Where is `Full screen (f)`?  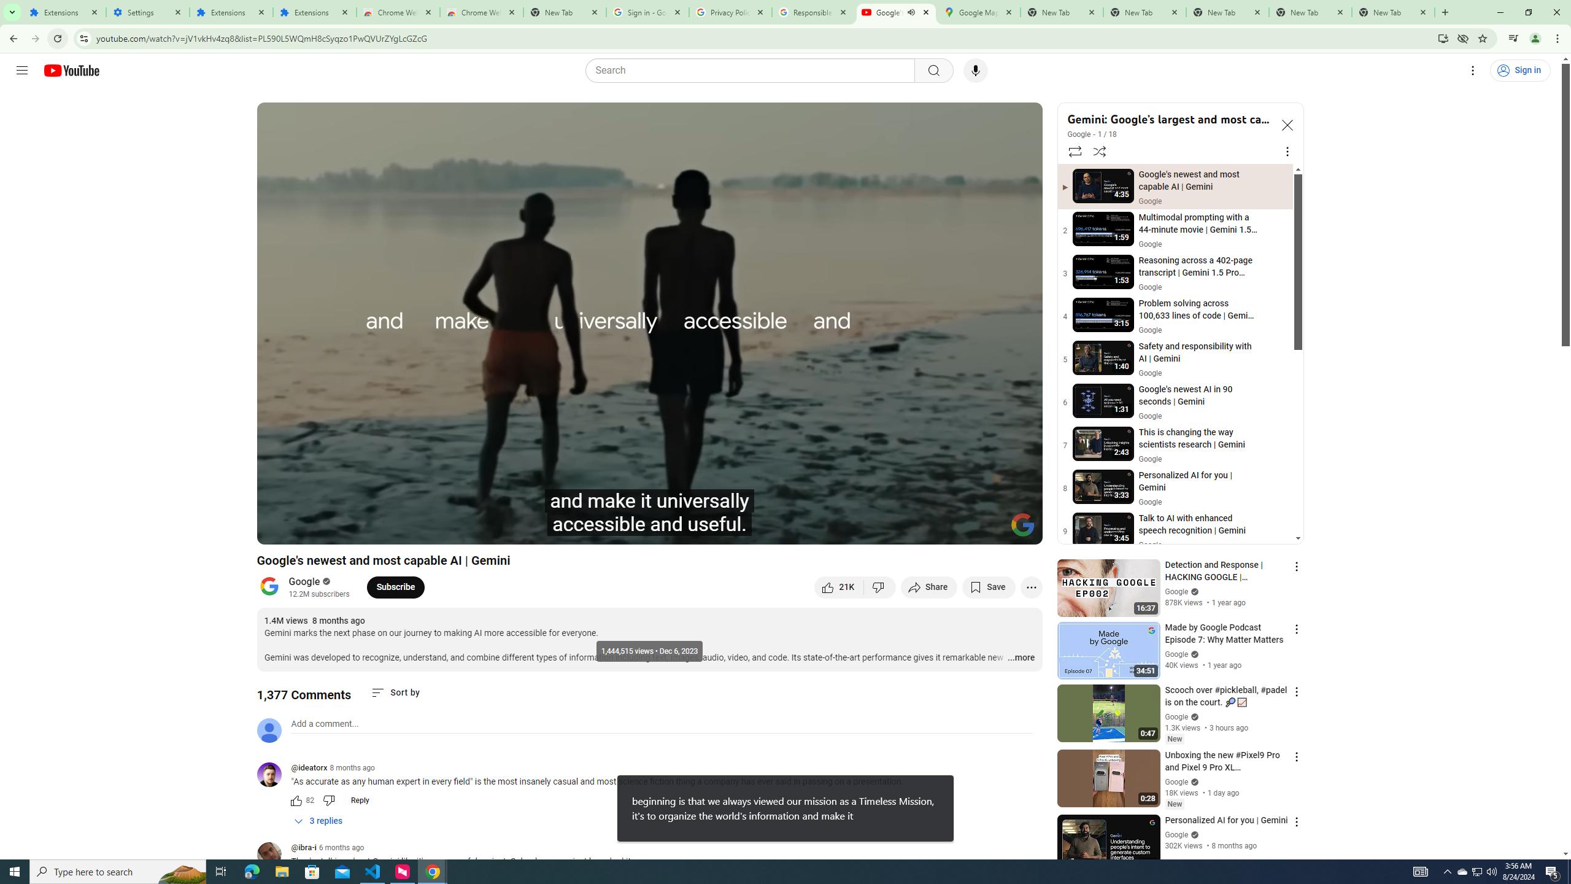
Full screen (f) is located at coordinates (1020, 530).